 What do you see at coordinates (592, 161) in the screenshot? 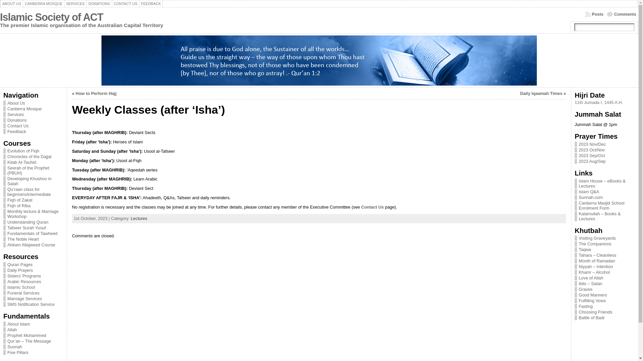
I see `2023 Aug/Sep` at bounding box center [592, 161].